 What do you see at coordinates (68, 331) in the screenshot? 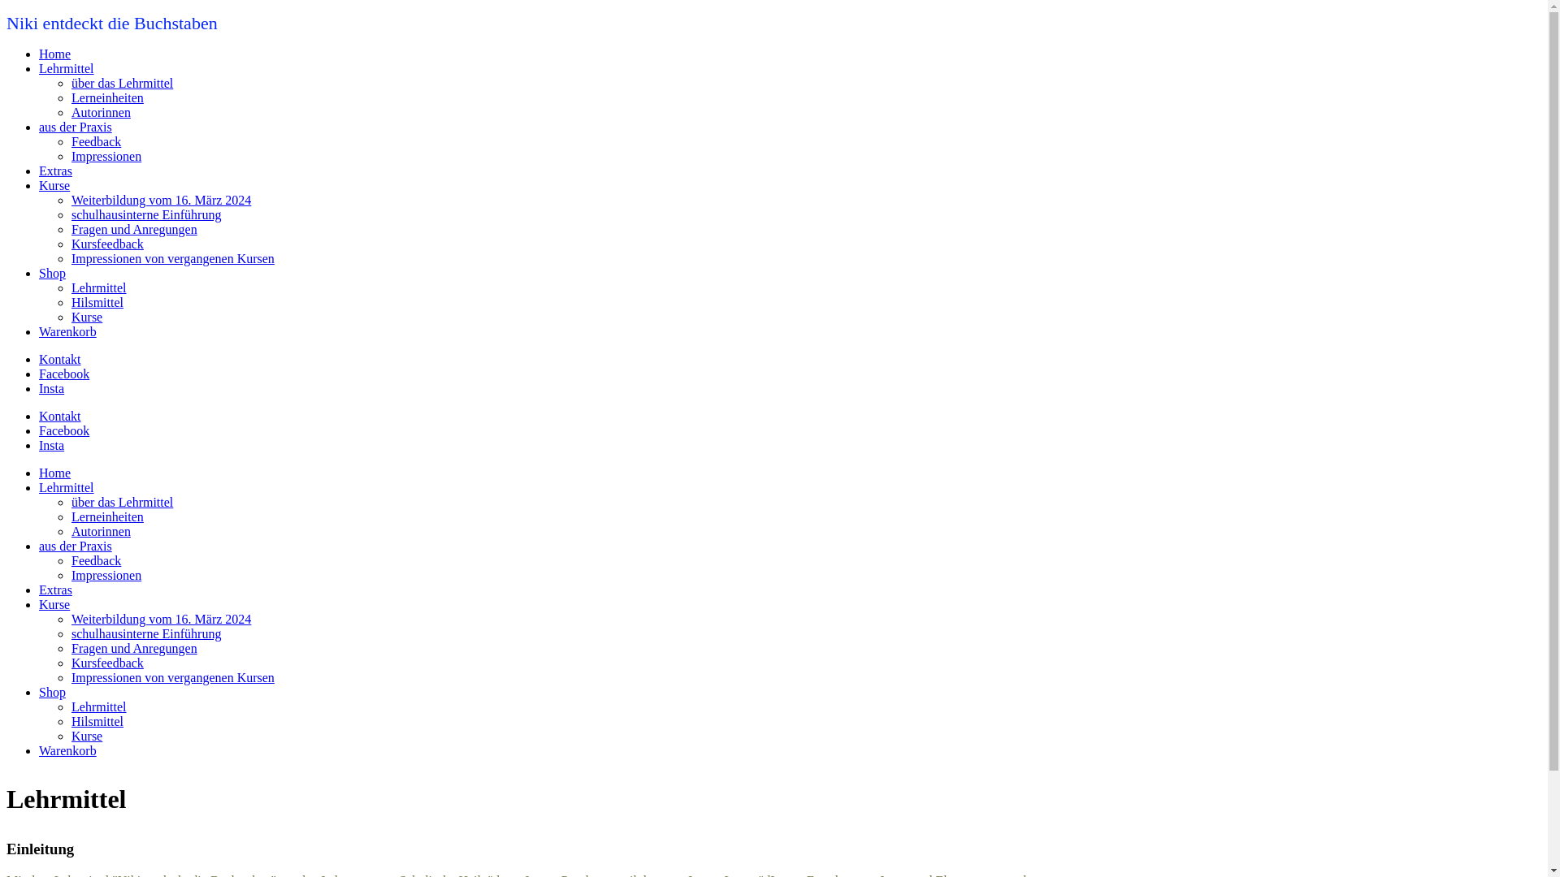
I see `Warenkorb` at bounding box center [68, 331].